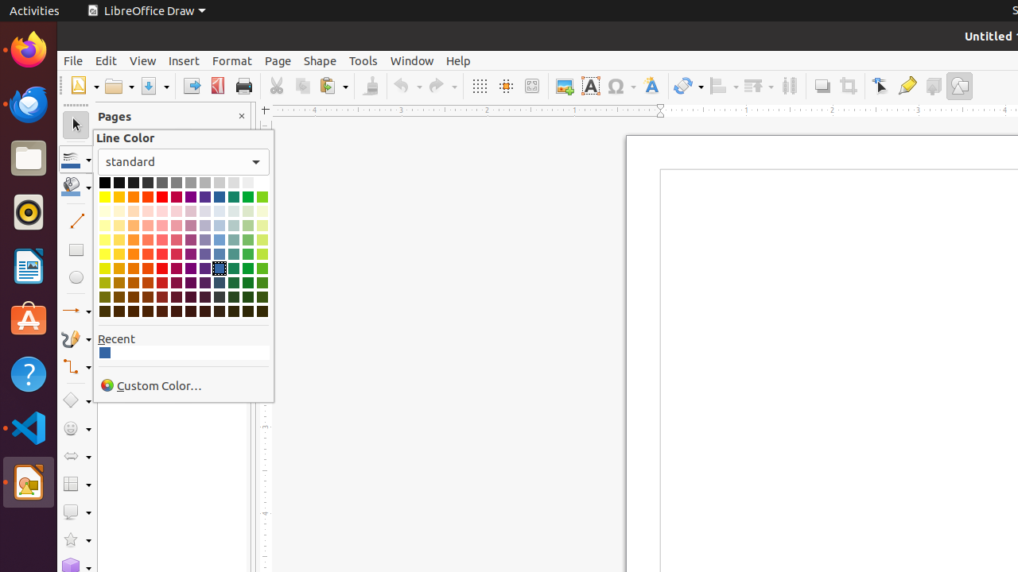  What do you see at coordinates (119, 226) in the screenshot?
I see `Light Gold 3` at bounding box center [119, 226].